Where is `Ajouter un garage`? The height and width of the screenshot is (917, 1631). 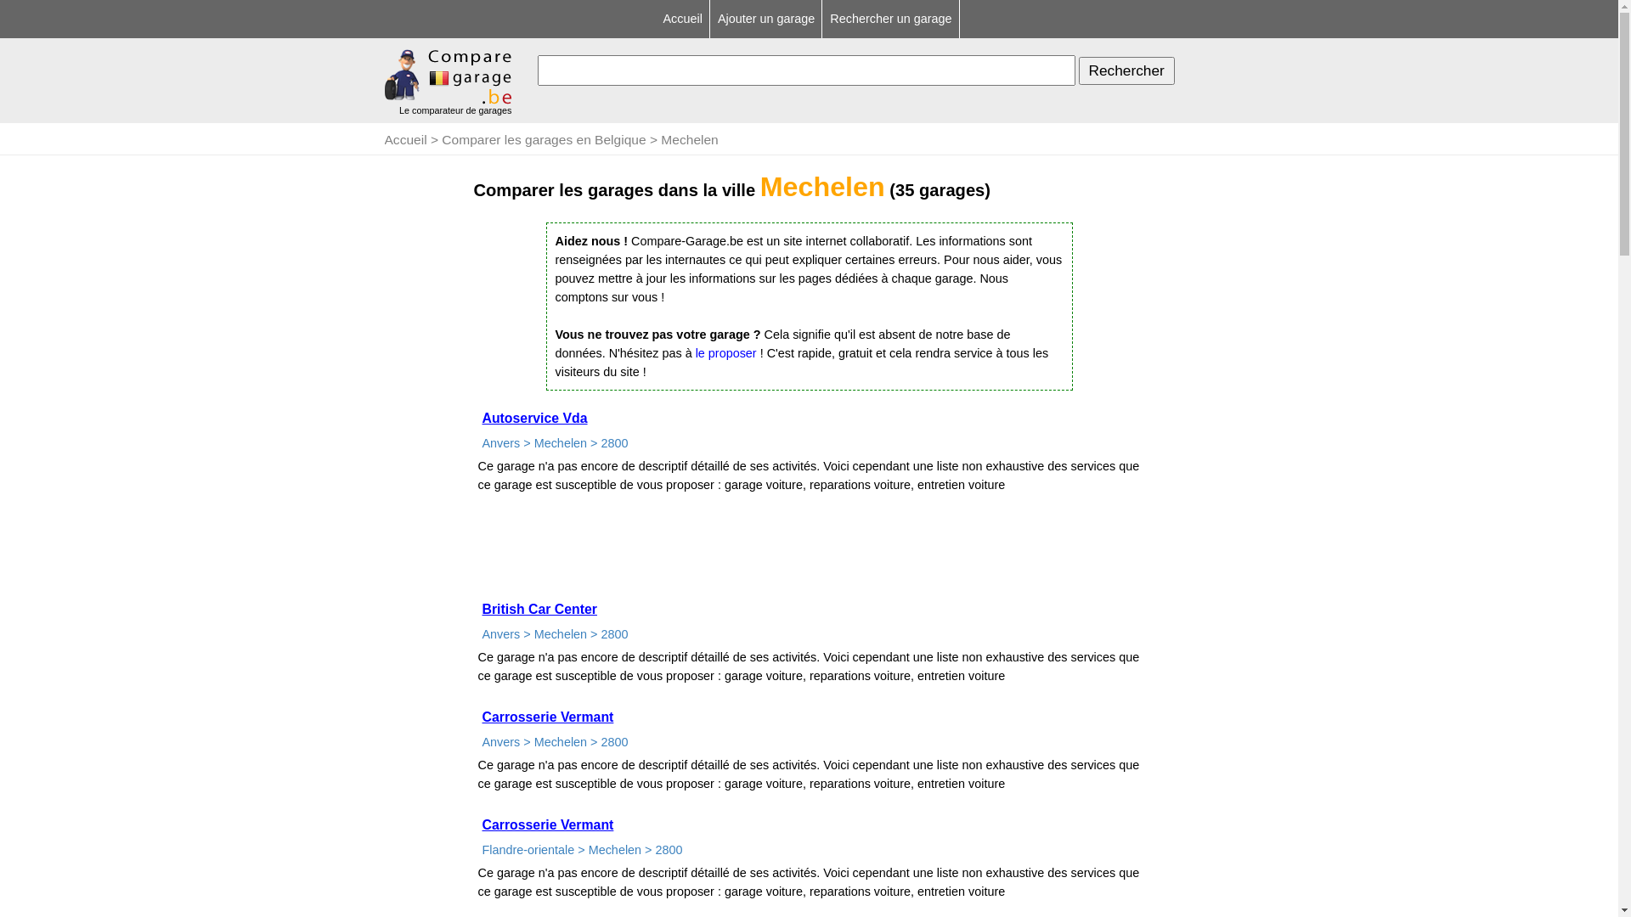 Ajouter un garage is located at coordinates (768, 19).